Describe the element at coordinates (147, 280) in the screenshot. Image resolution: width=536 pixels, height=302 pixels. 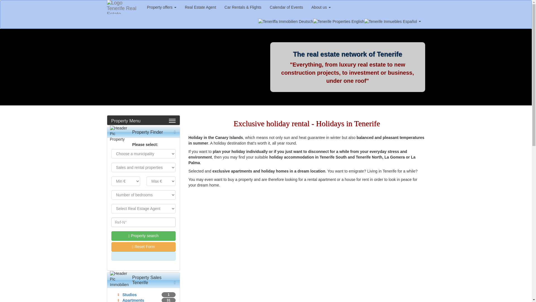
I see `Property Sales Tenerife` at that location.